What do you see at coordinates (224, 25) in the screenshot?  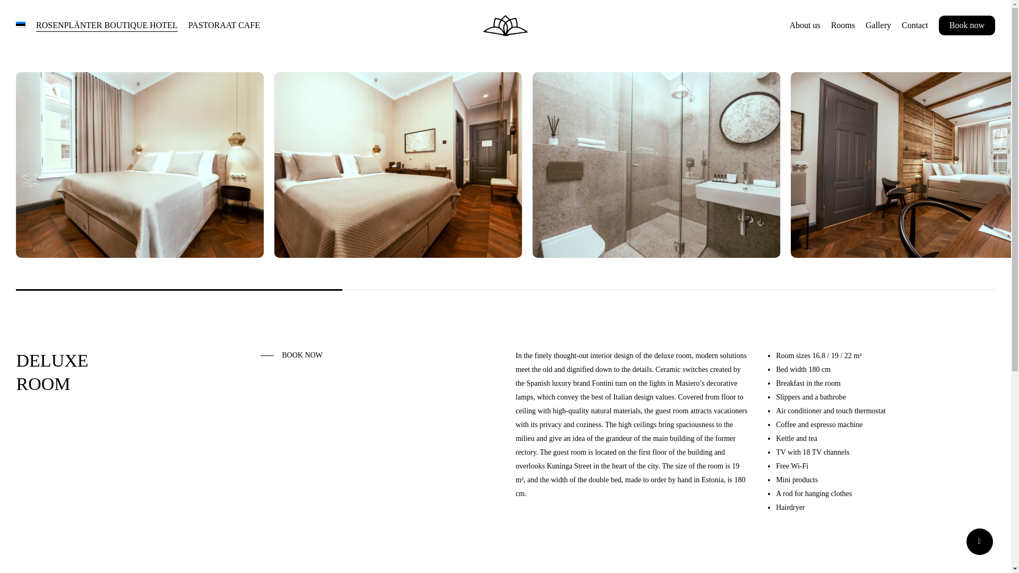 I see `PASTORAAT CAFE` at bounding box center [224, 25].